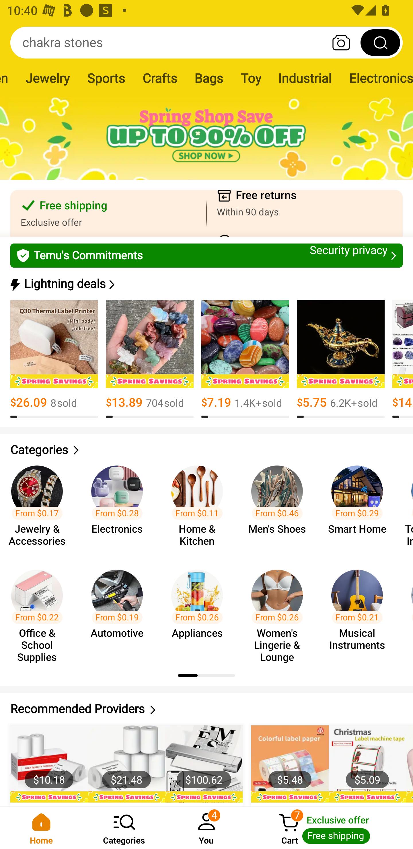  Describe the element at coordinates (124, 828) in the screenshot. I see `Categories` at that location.